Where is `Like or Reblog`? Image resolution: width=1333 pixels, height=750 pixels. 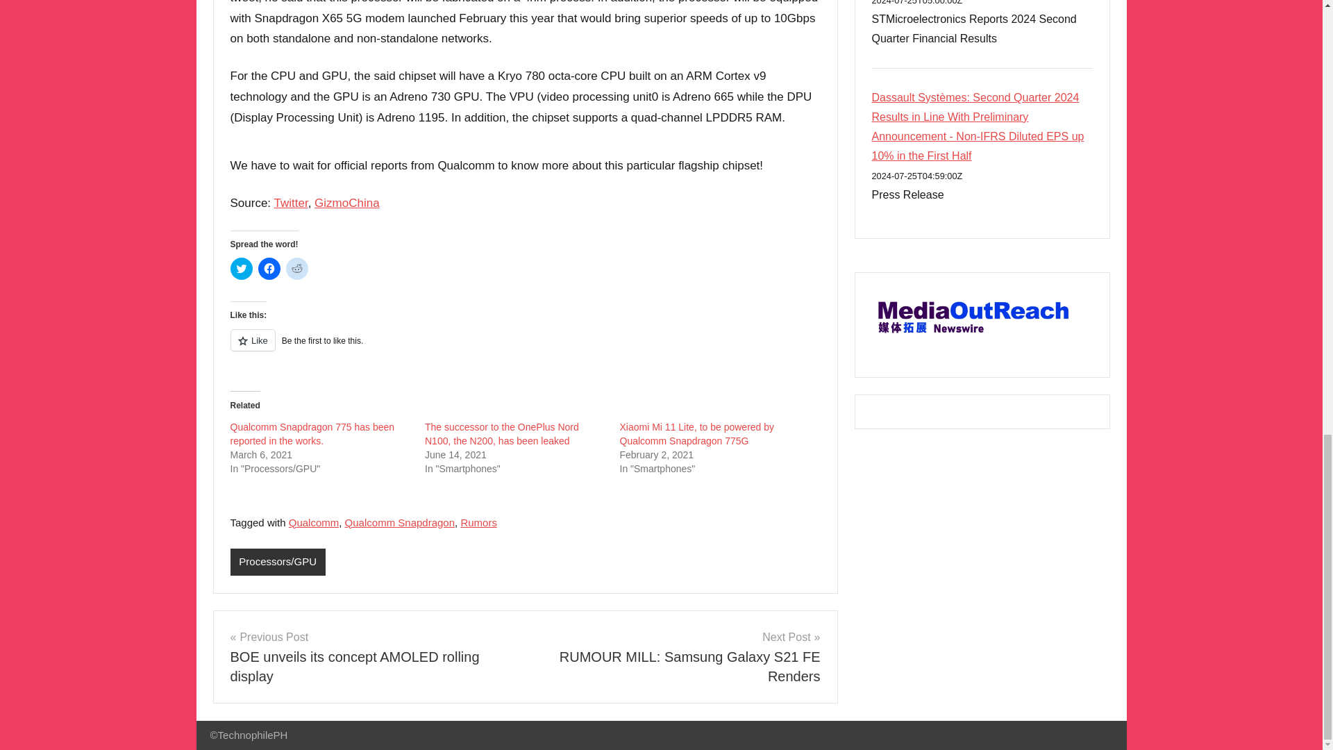
Like or Reblog is located at coordinates (526, 349).